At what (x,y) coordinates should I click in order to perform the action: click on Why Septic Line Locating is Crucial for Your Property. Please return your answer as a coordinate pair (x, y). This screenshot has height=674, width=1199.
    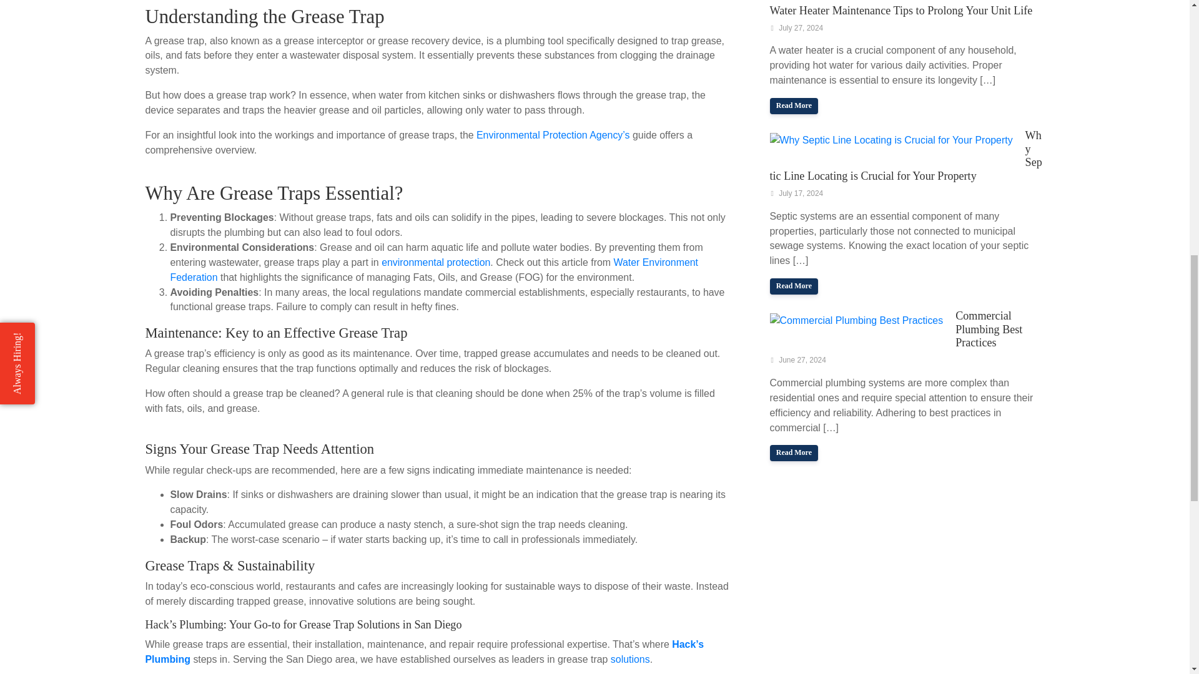
    Looking at the image, I should click on (905, 155).